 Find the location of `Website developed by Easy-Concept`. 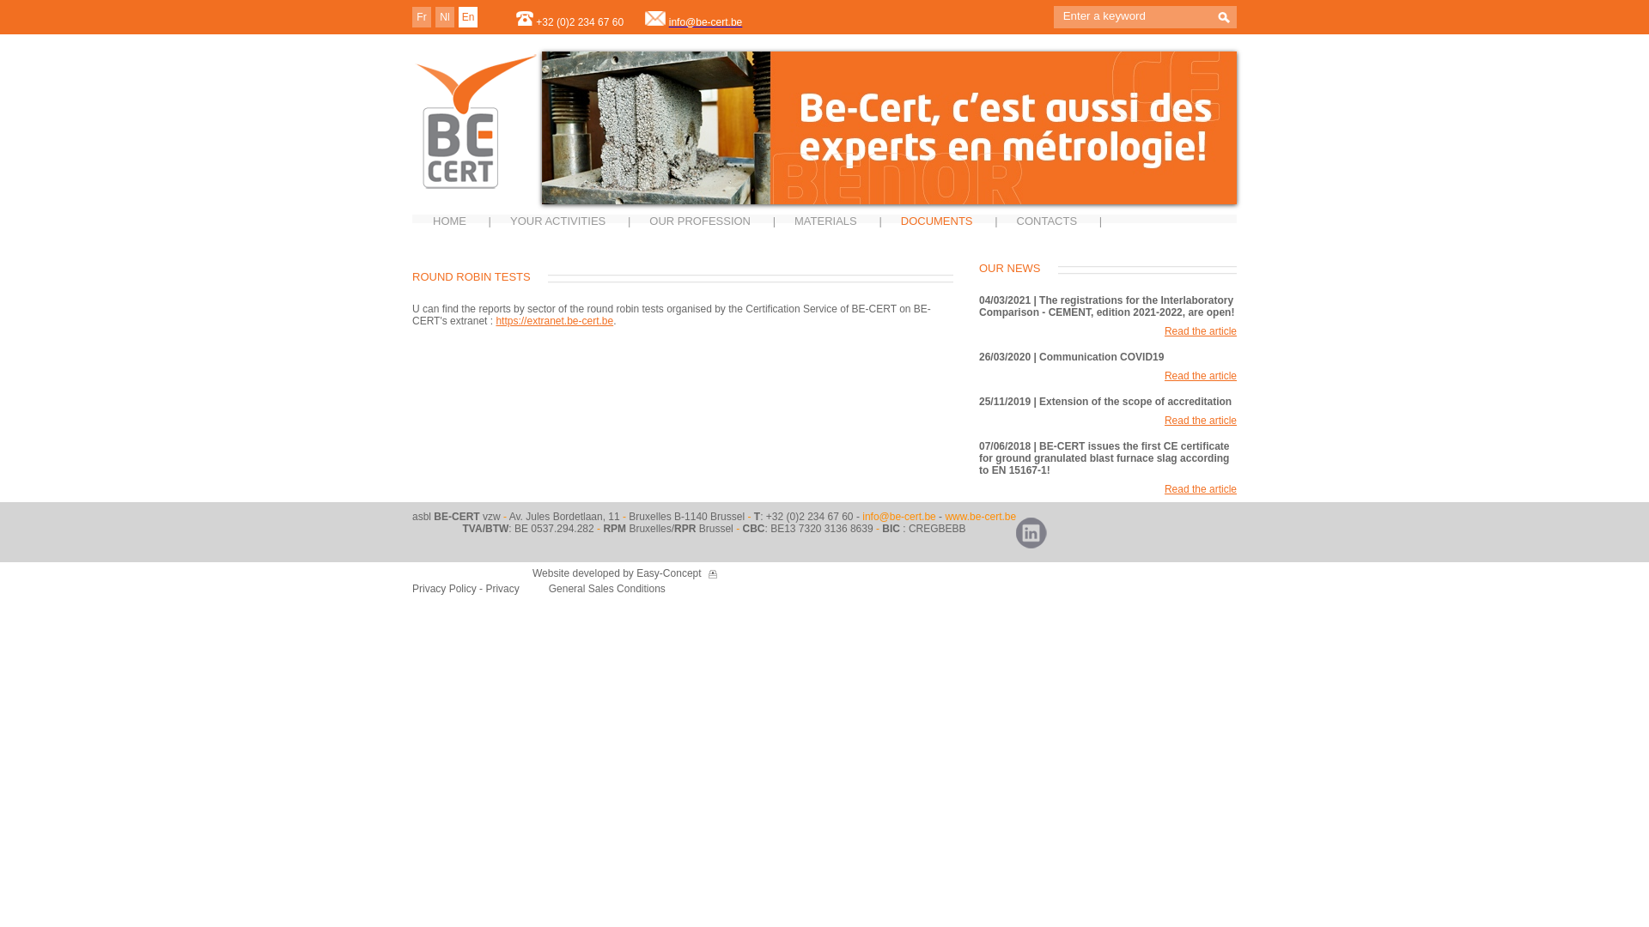

Website developed by Easy-Concept is located at coordinates (617, 573).